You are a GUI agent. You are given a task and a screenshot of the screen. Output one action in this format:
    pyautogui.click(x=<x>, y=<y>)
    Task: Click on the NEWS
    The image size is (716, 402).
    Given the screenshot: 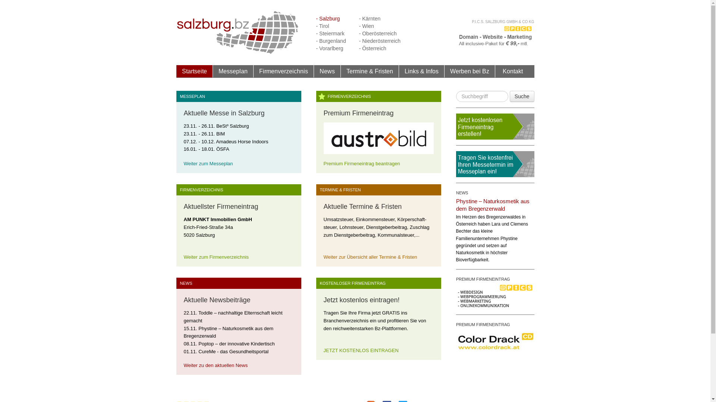 What is the action you would take?
    pyautogui.click(x=184, y=283)
    